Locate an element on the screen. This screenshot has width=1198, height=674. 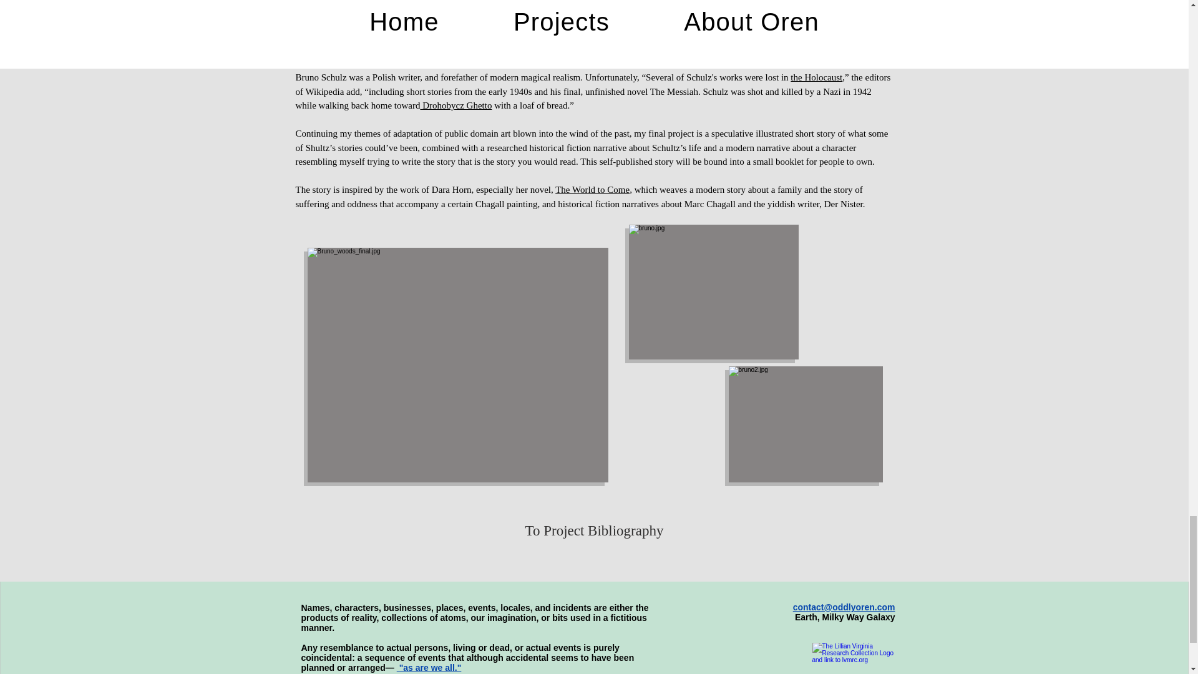
Nazi is located at coordinates (832, 91).